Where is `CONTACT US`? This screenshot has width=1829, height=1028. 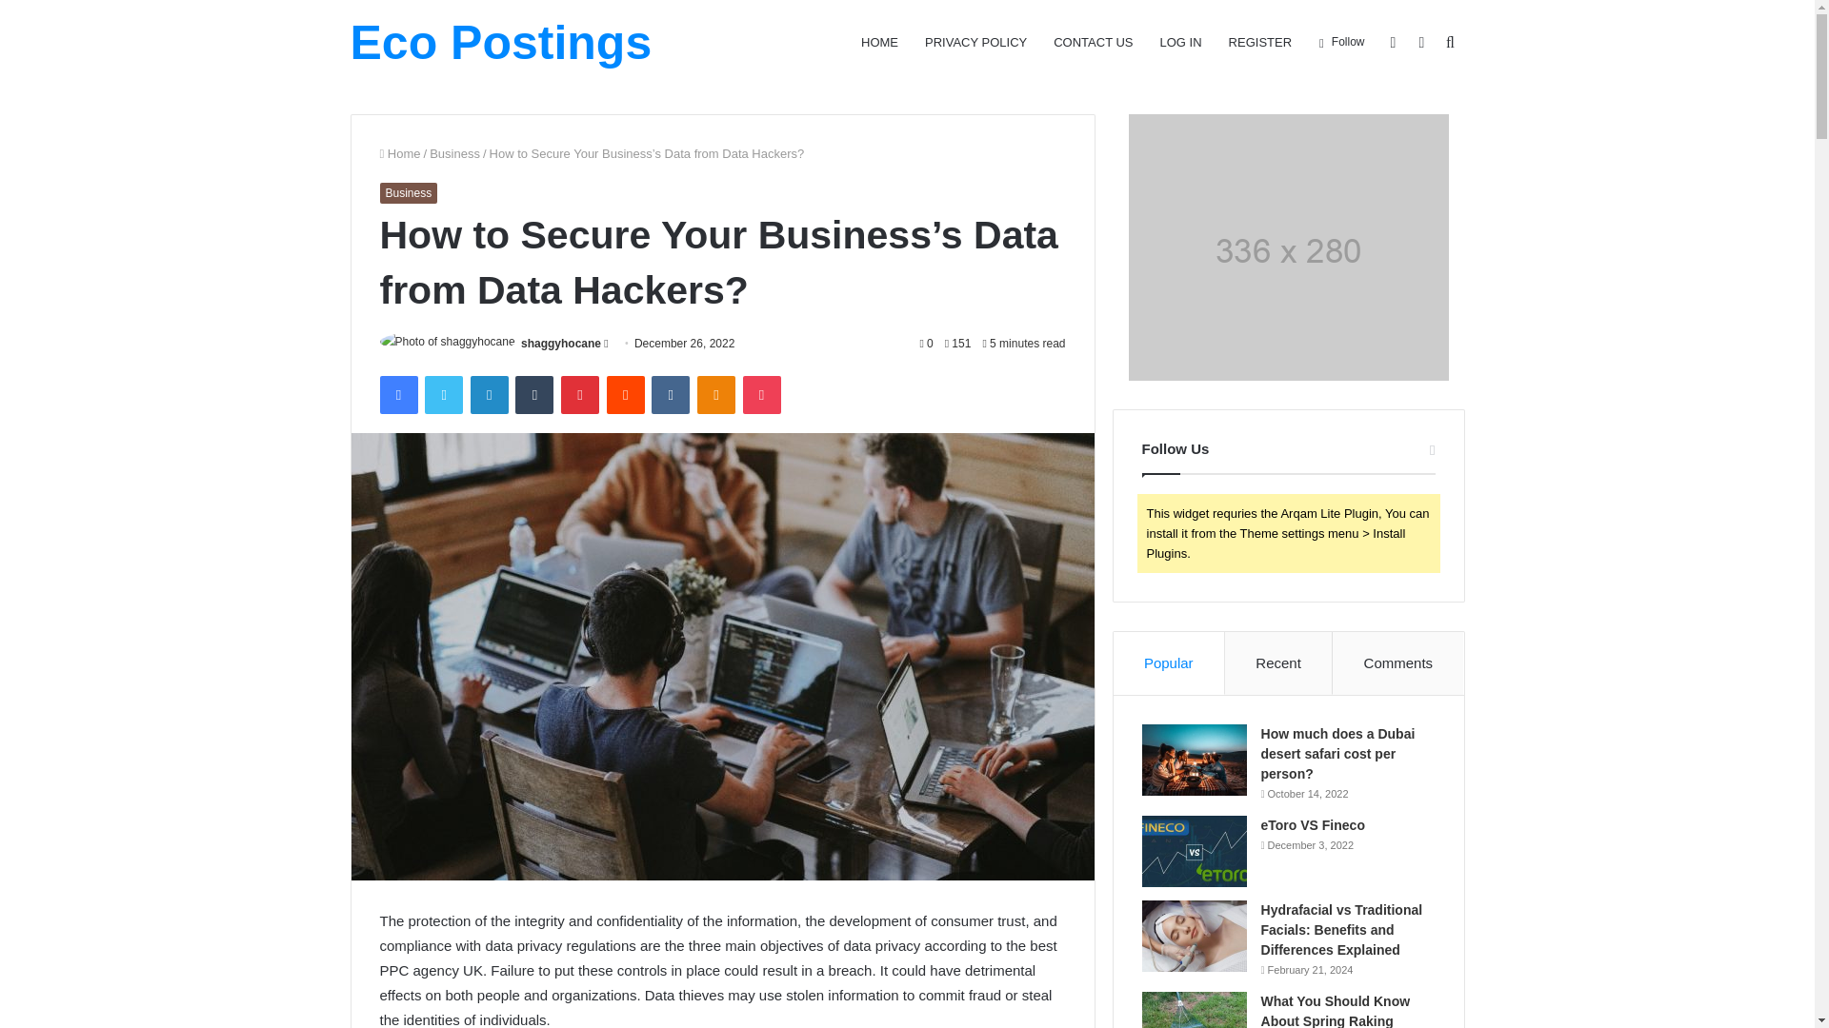
CONTACT US is located at coordinates (1094, 42).